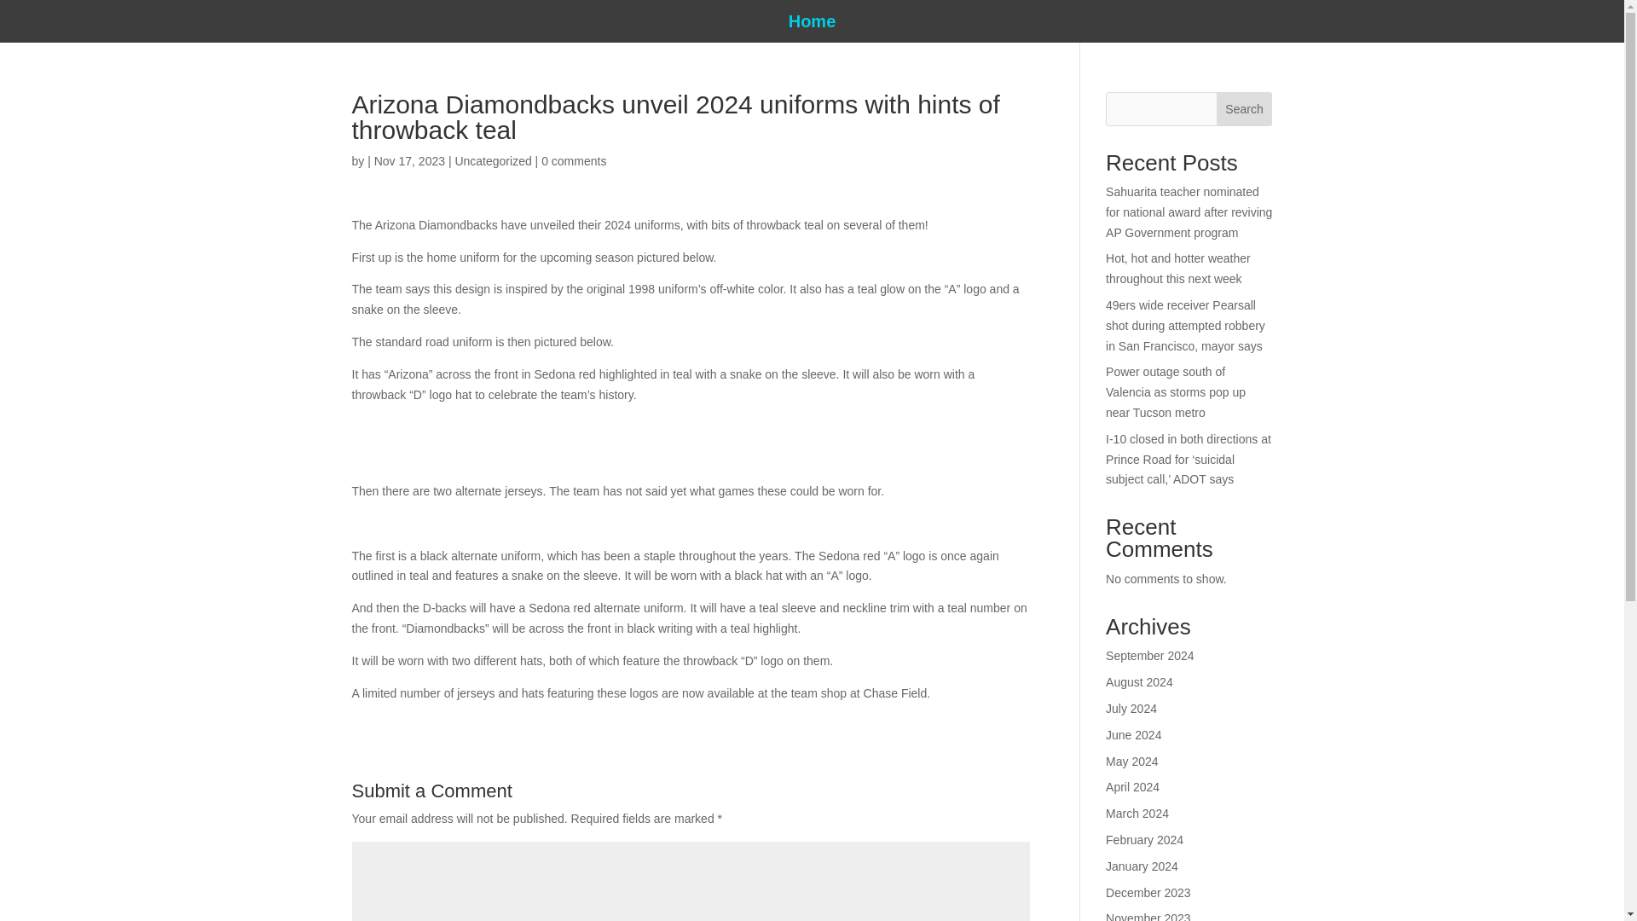 The height and width of the screenshot is (921, 1637). I want to click on February 2024, so click(1144, 839).